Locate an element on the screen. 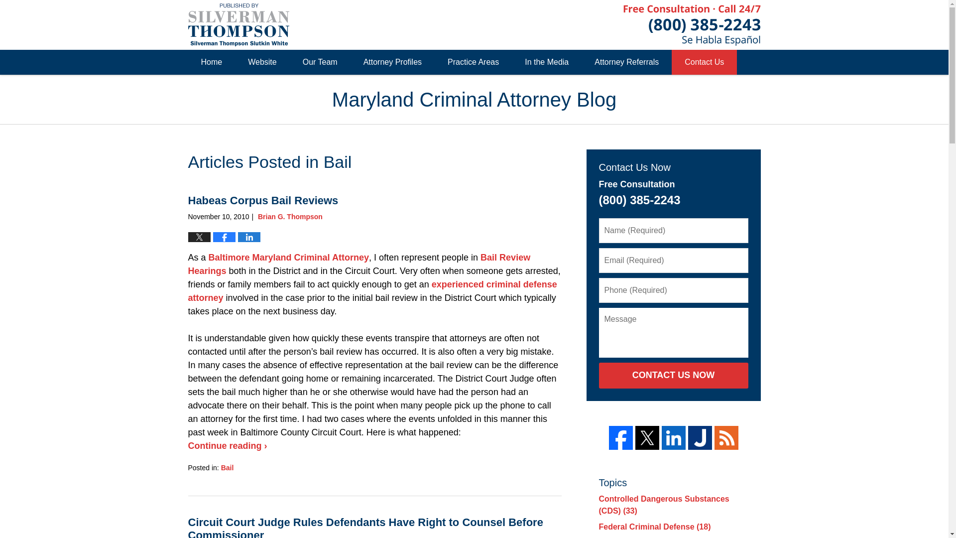 Image resolution: width=956 pixels, height=538 pixels. Bail is located at coordinates (227, 467).